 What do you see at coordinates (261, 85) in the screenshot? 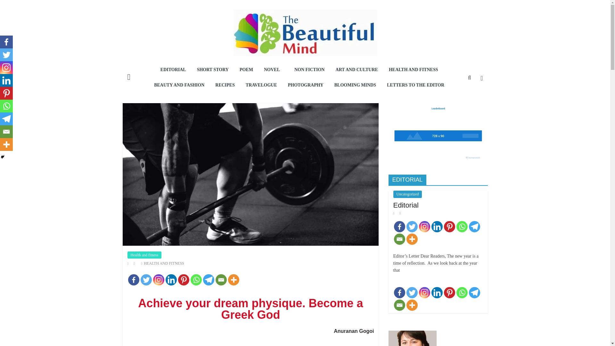
I see `TRAVELOGUE` at bounding box center [261, 85].